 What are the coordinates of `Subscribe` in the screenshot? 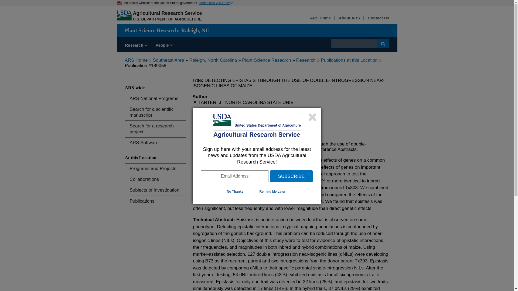 It's located at (291, 176).